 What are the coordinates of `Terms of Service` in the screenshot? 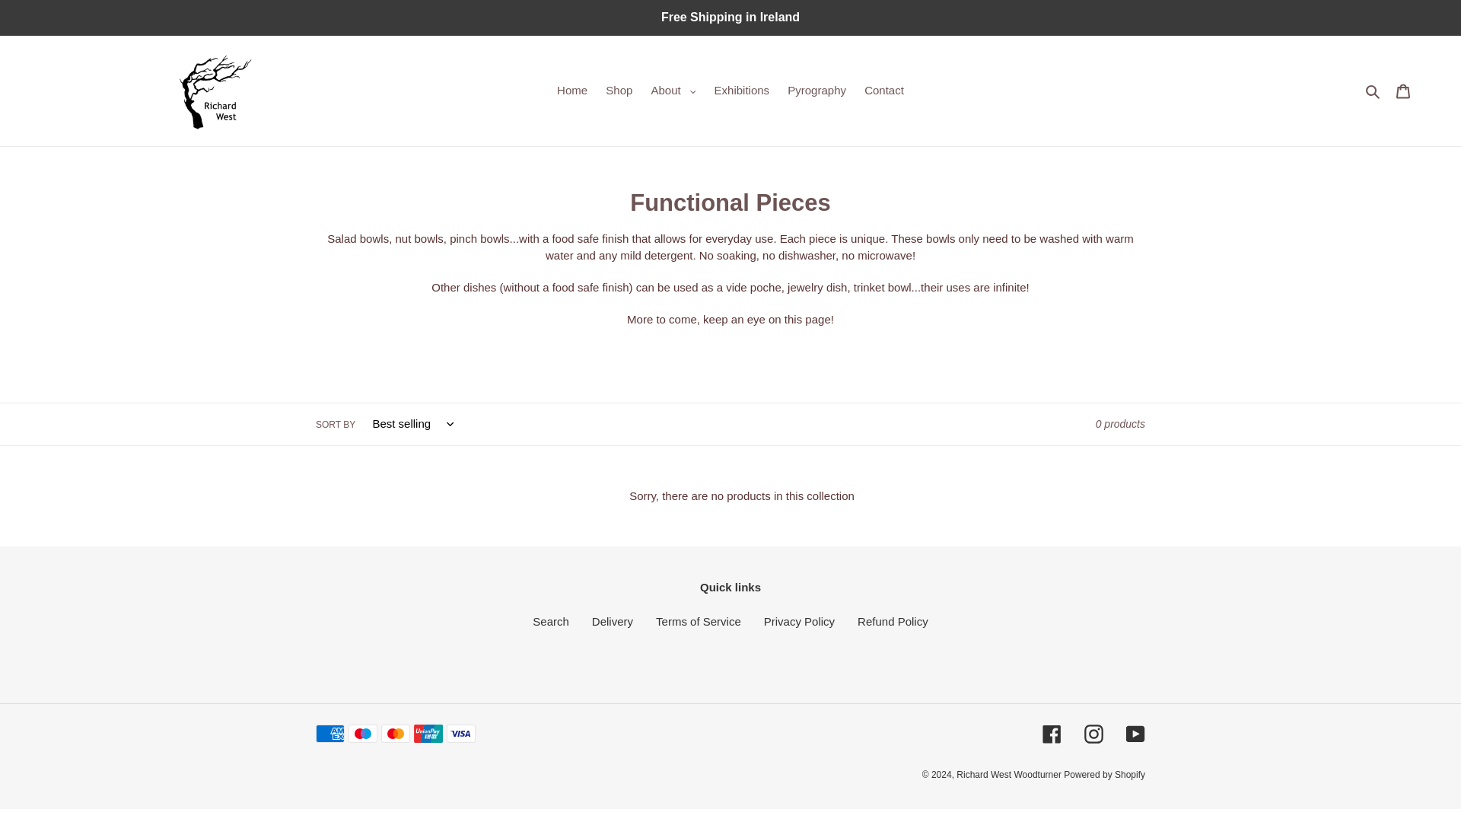 It's located at (699, 621).